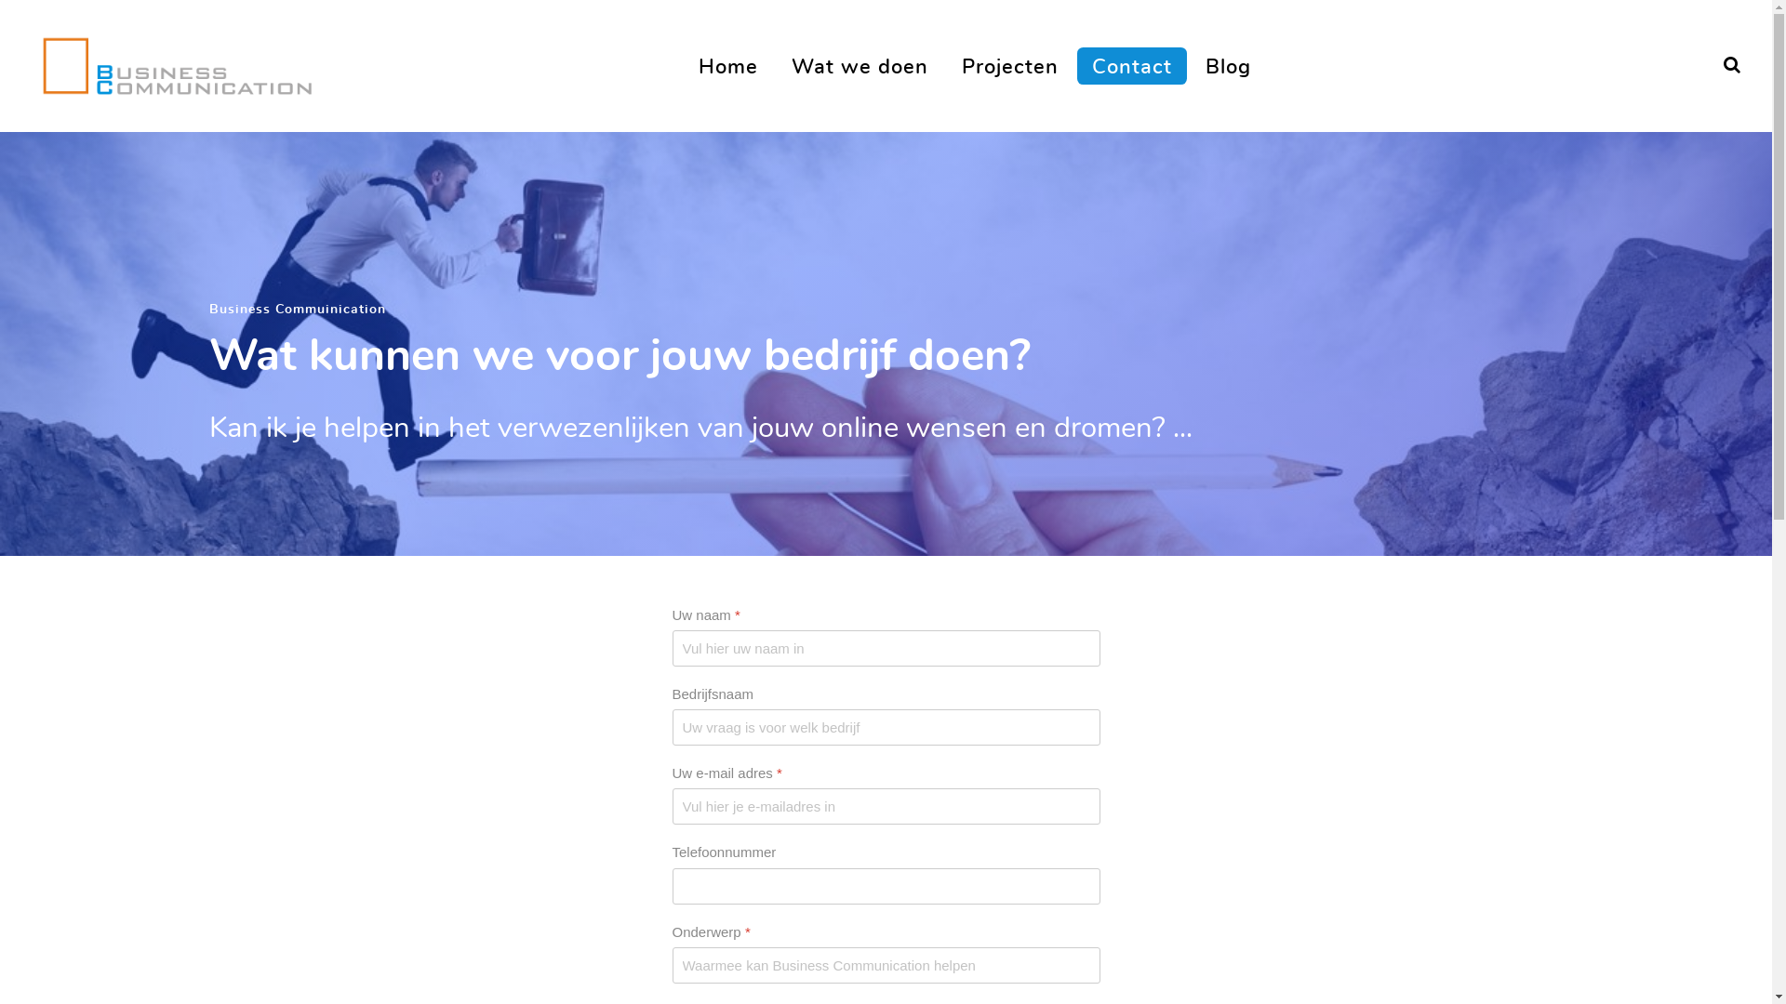 The width and height of the screenshot is (1786, 1004). Describe the element at coordinates (728, 65) in the screenshot. I see `Home` at that location.